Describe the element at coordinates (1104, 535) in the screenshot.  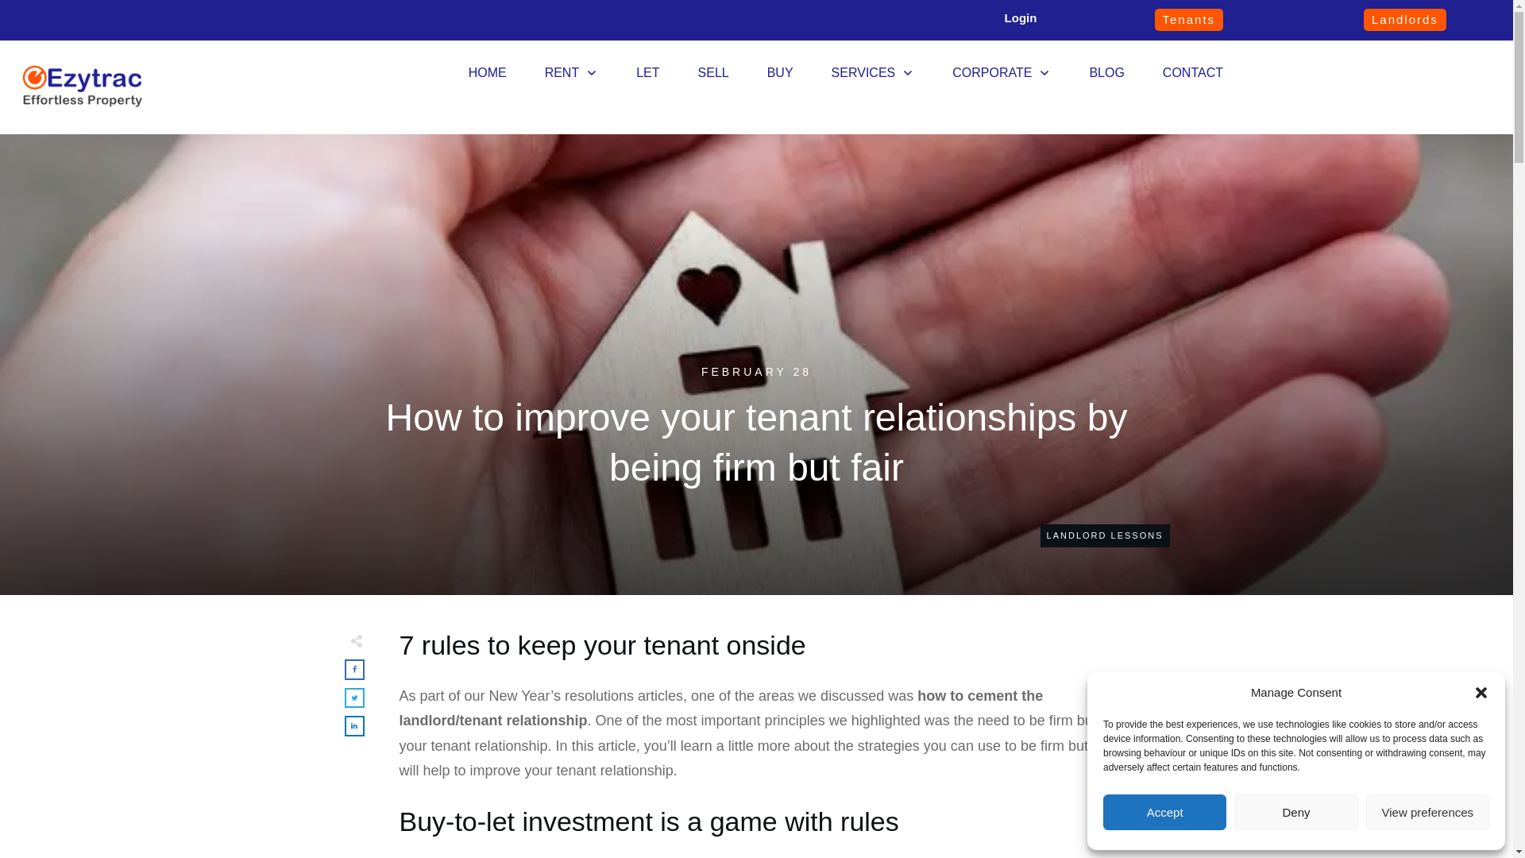
I see `Landlord lessons` at that location.